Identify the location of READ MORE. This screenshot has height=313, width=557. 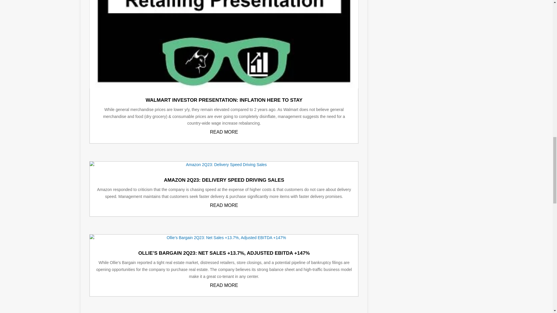
(224, 285).